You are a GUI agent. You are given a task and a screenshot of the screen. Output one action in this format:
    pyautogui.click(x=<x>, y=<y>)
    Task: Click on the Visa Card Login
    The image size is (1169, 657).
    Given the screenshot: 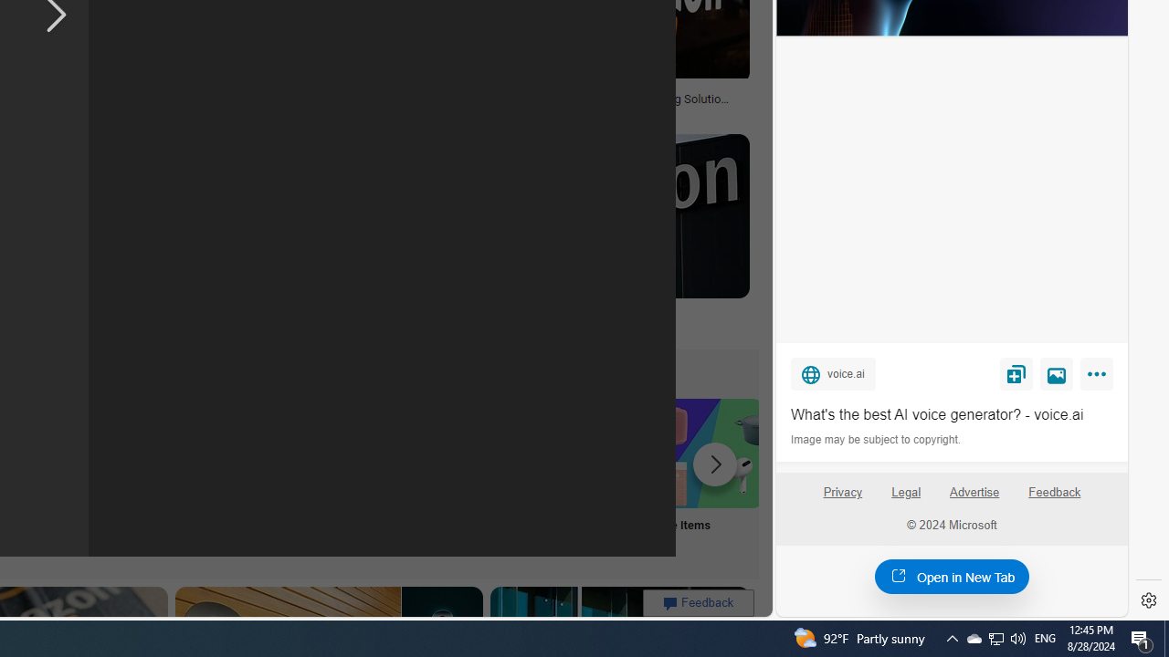 What is the action you would take?
    pyautogui.click(x=588, y=476)
    